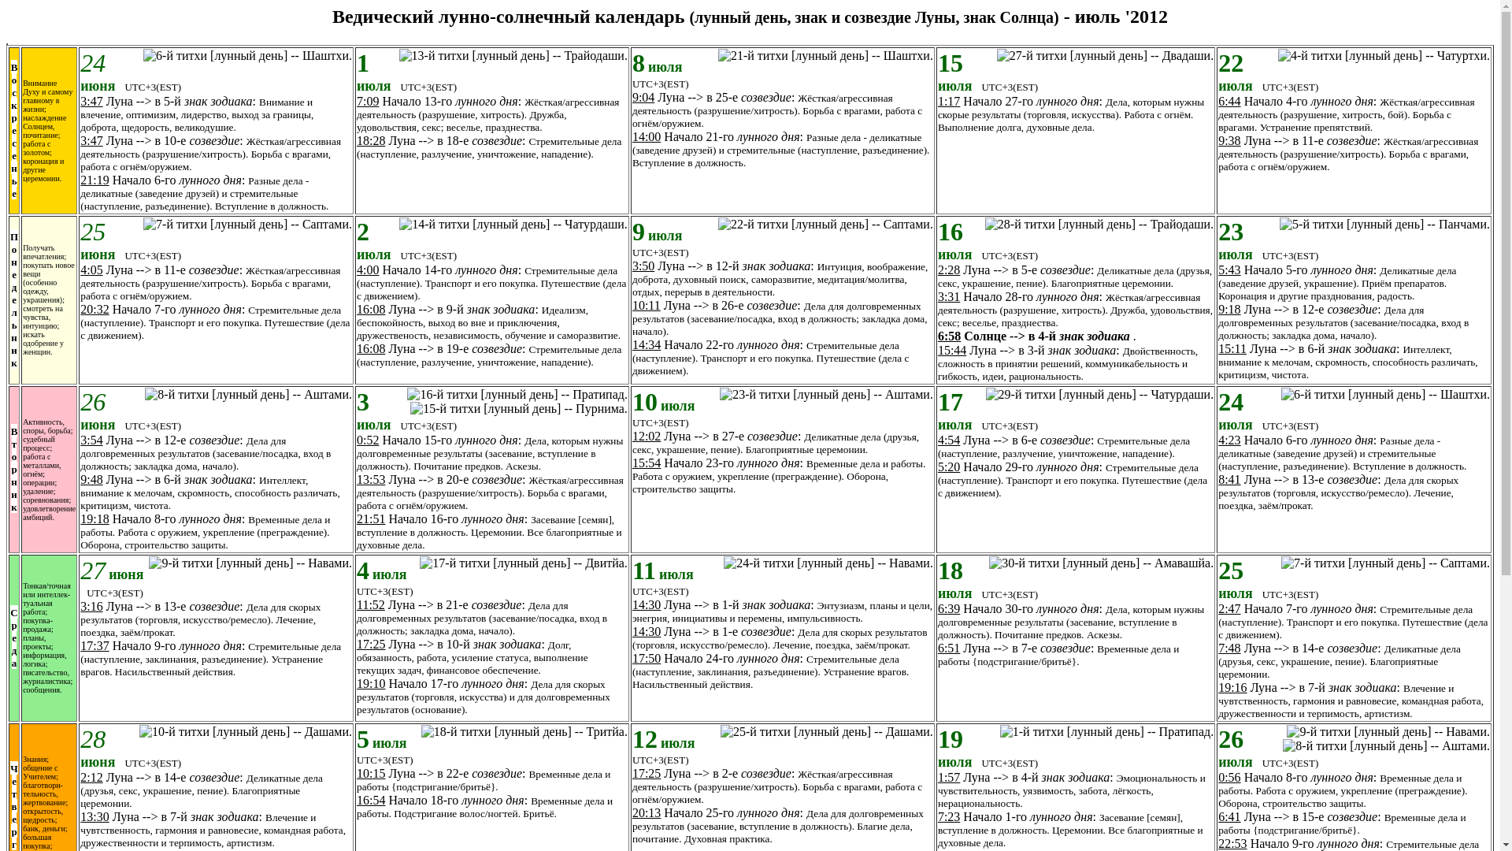  I want to click on 21:51, so click(371, 518).